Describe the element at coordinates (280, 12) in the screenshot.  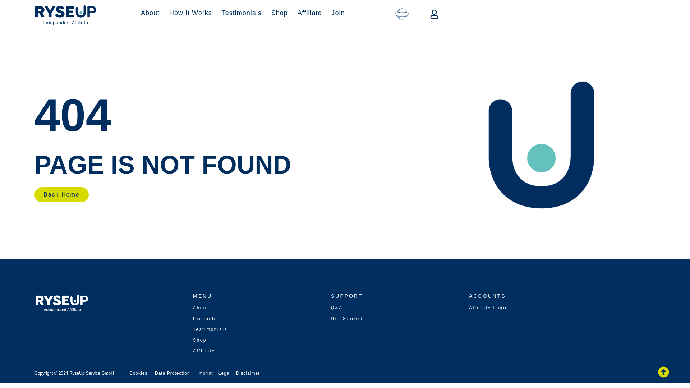
I see `Shop` at that location.